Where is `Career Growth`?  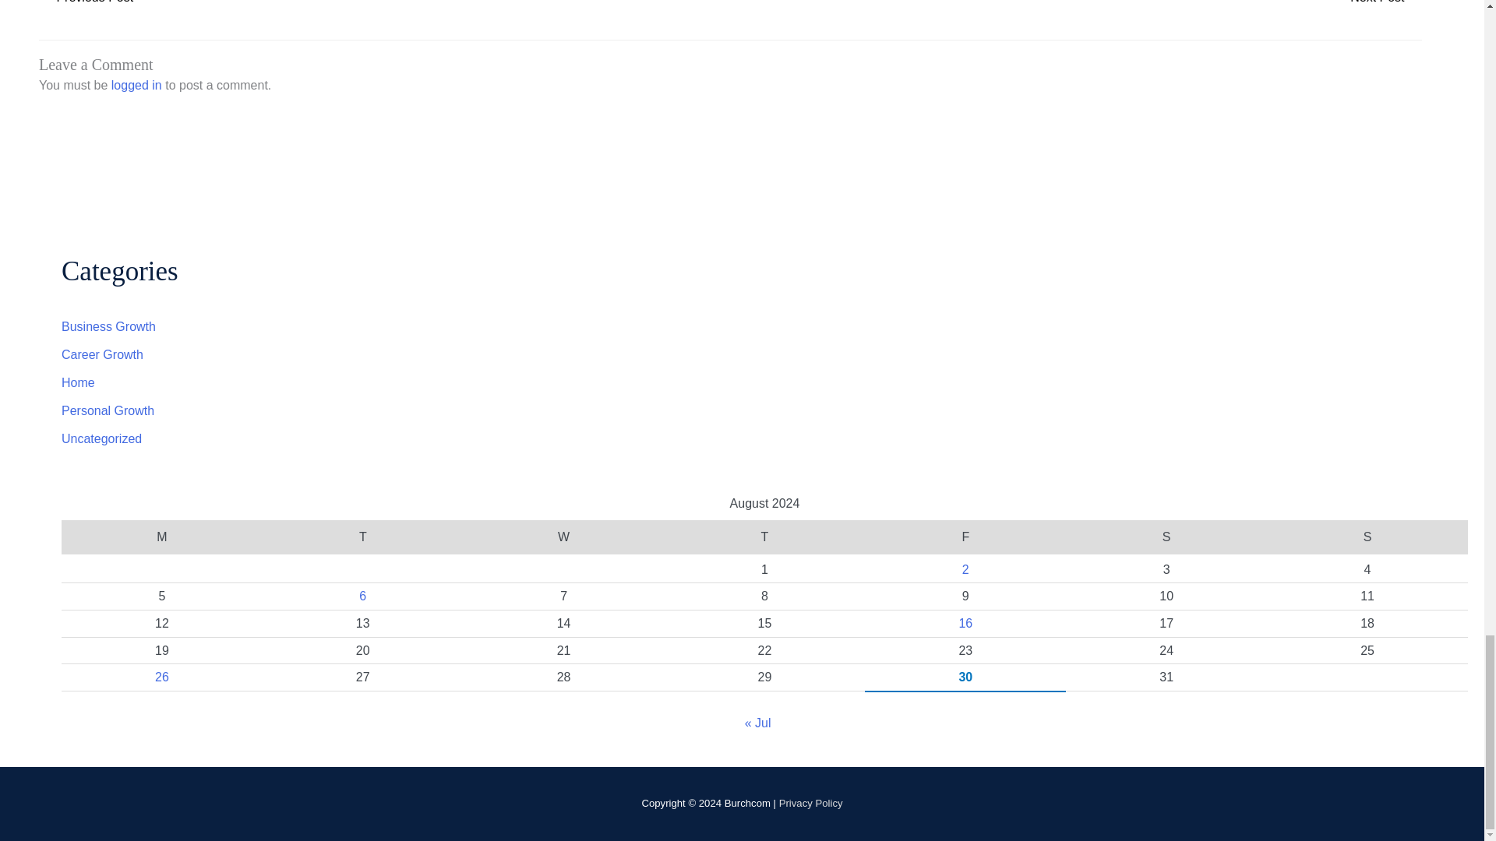 Career Growth is located at coordinates (102, 355).